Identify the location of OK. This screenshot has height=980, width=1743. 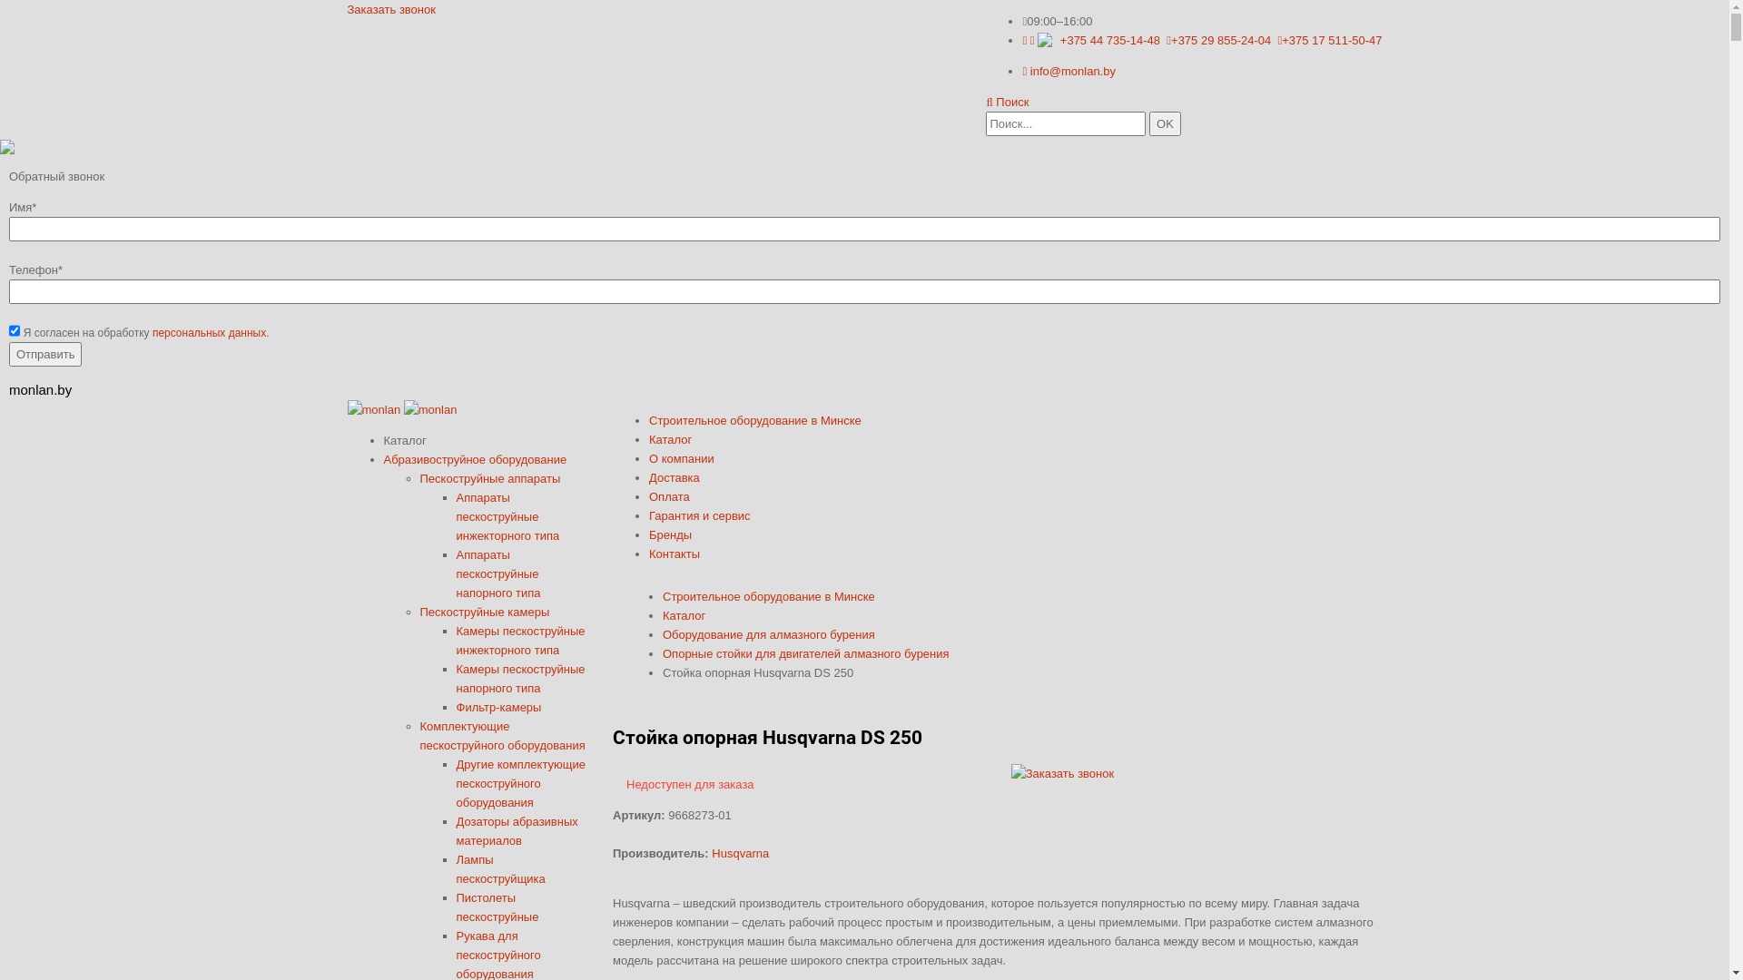
(1166, 123).